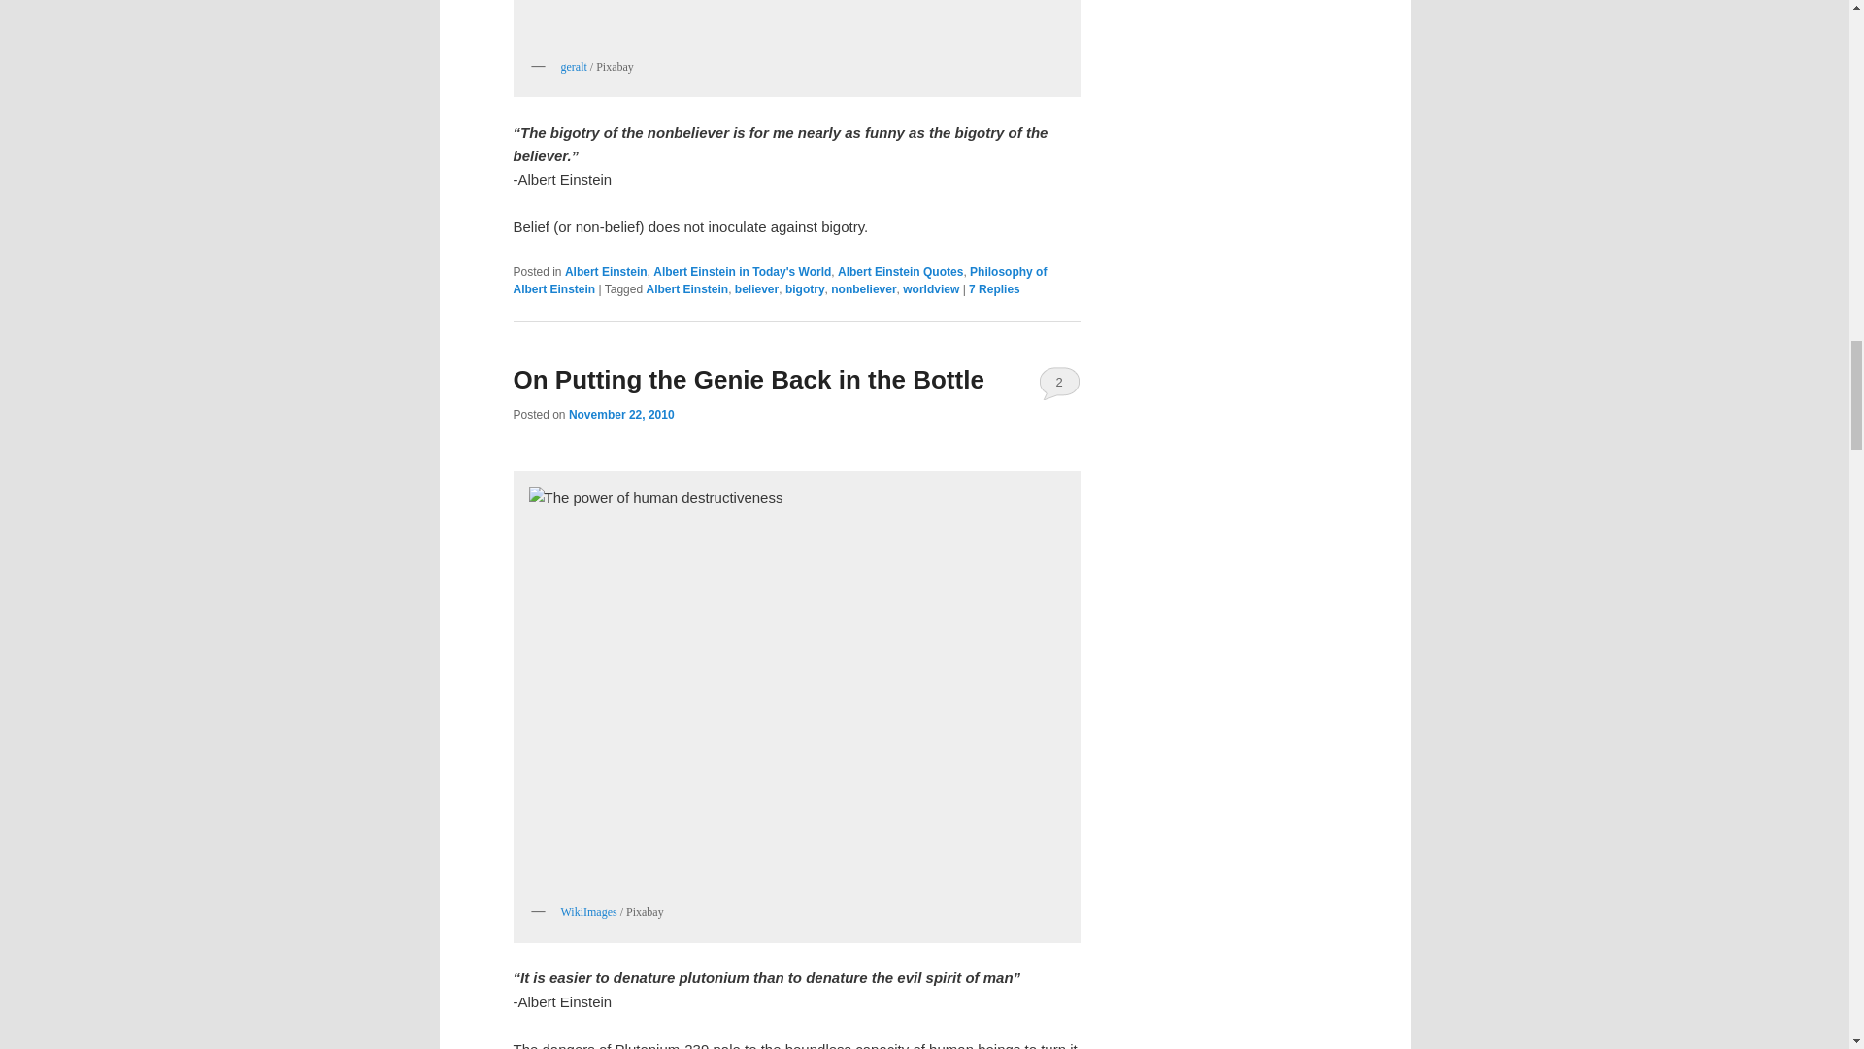 This screenshot has width=1864, height=1049. I want to click on Philosophy of Albert Einstein, so click(779, 280).